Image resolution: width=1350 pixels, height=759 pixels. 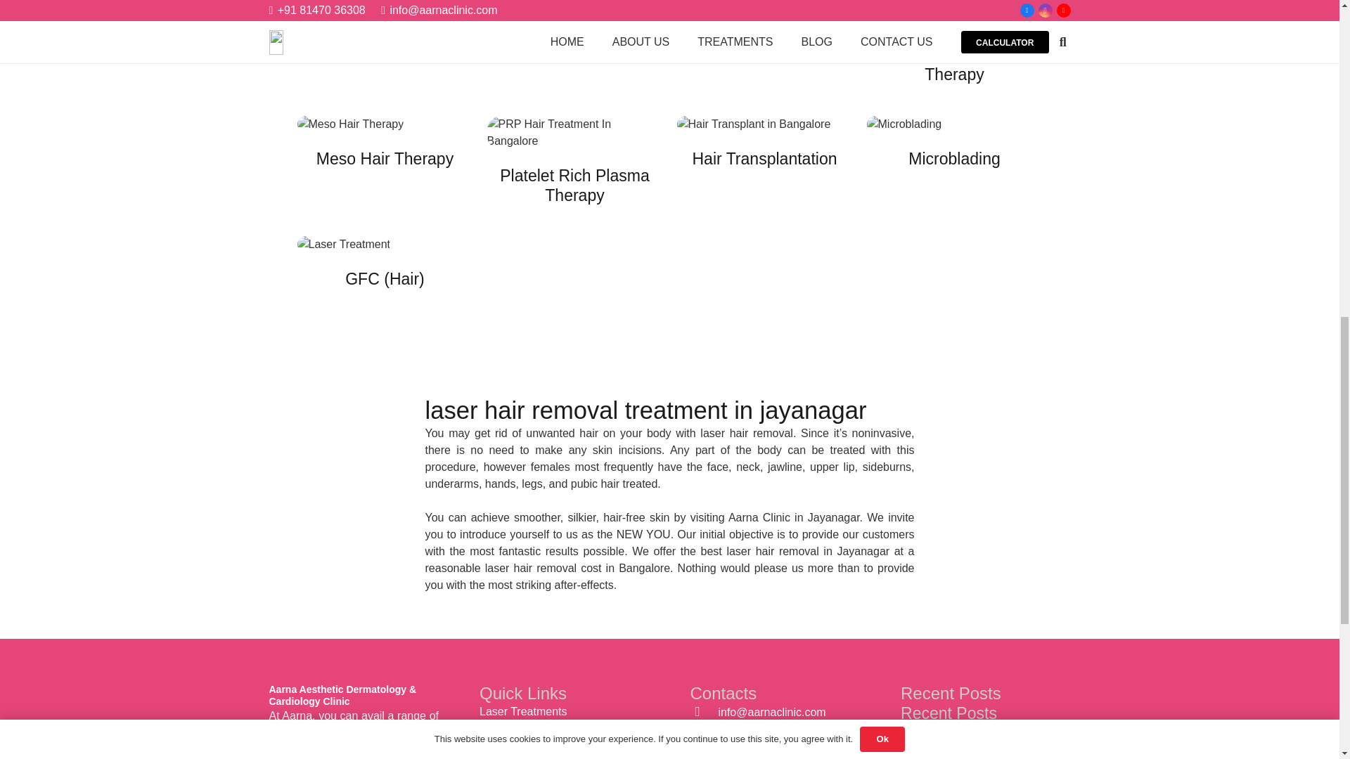 What do you see at coordinates (574, 169) in the screenshot?
I see `Platelet Rich Plasma Therapy` at bounding box center [574, 169].